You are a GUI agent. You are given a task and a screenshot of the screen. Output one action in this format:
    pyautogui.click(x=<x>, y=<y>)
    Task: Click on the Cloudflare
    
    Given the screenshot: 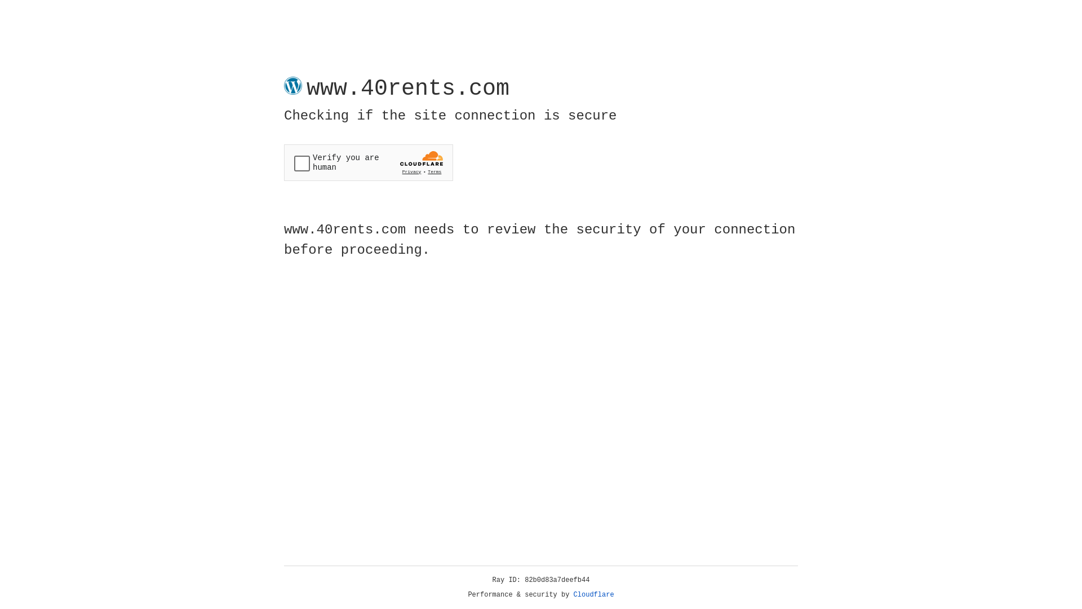 What is the action you would take?
    pyautogui.click(x=594, y=595)
    